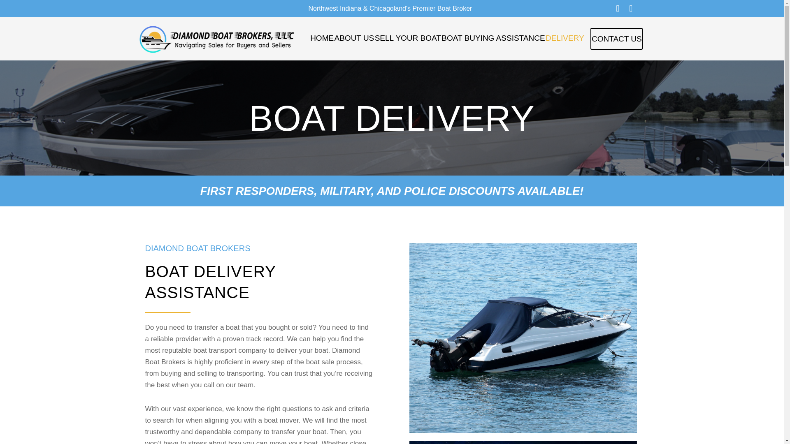 The width and height of the screenshot is (790, 444). What do you see at coordinates (494, 38) in the screenshot?
I see `BOAT BUYING ASSISTANCE` at bounding box center [494, 38].